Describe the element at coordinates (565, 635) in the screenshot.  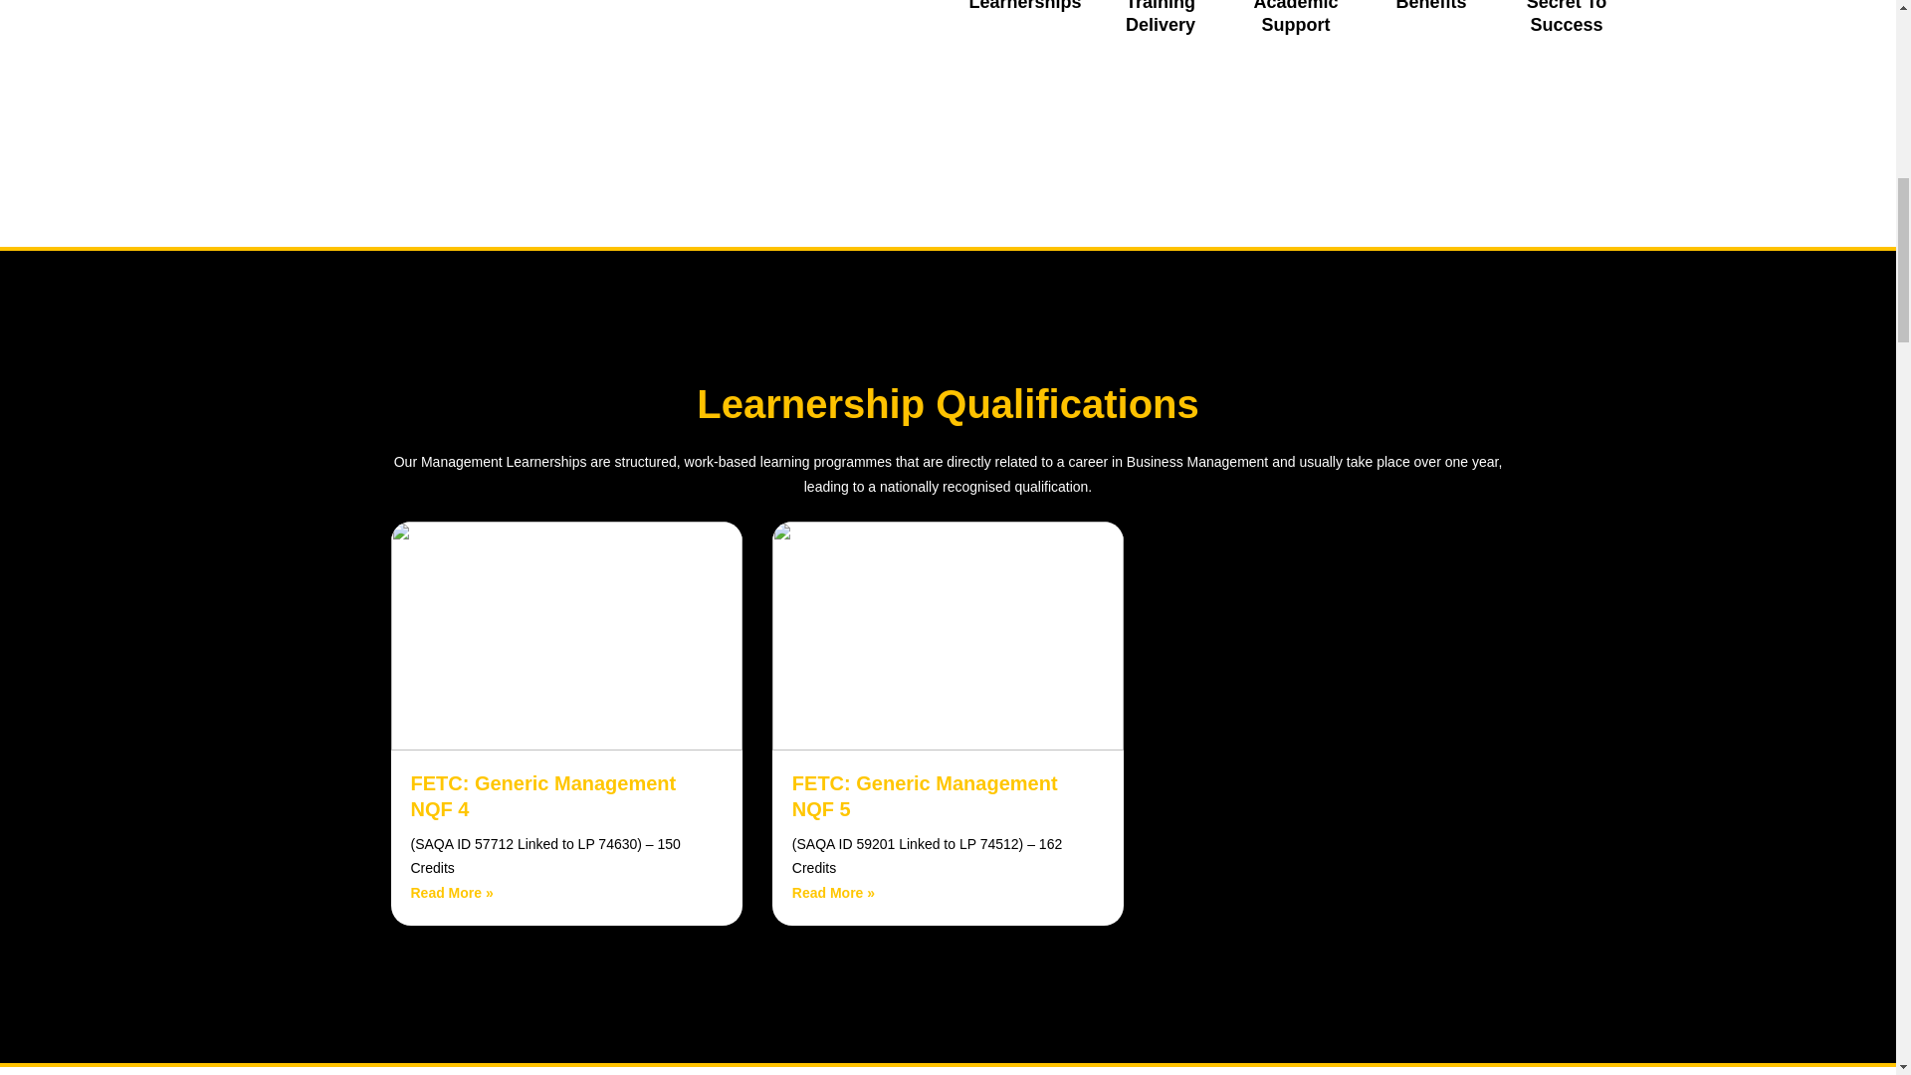
I see `FETC: Generic Management NQF 4` at that location.